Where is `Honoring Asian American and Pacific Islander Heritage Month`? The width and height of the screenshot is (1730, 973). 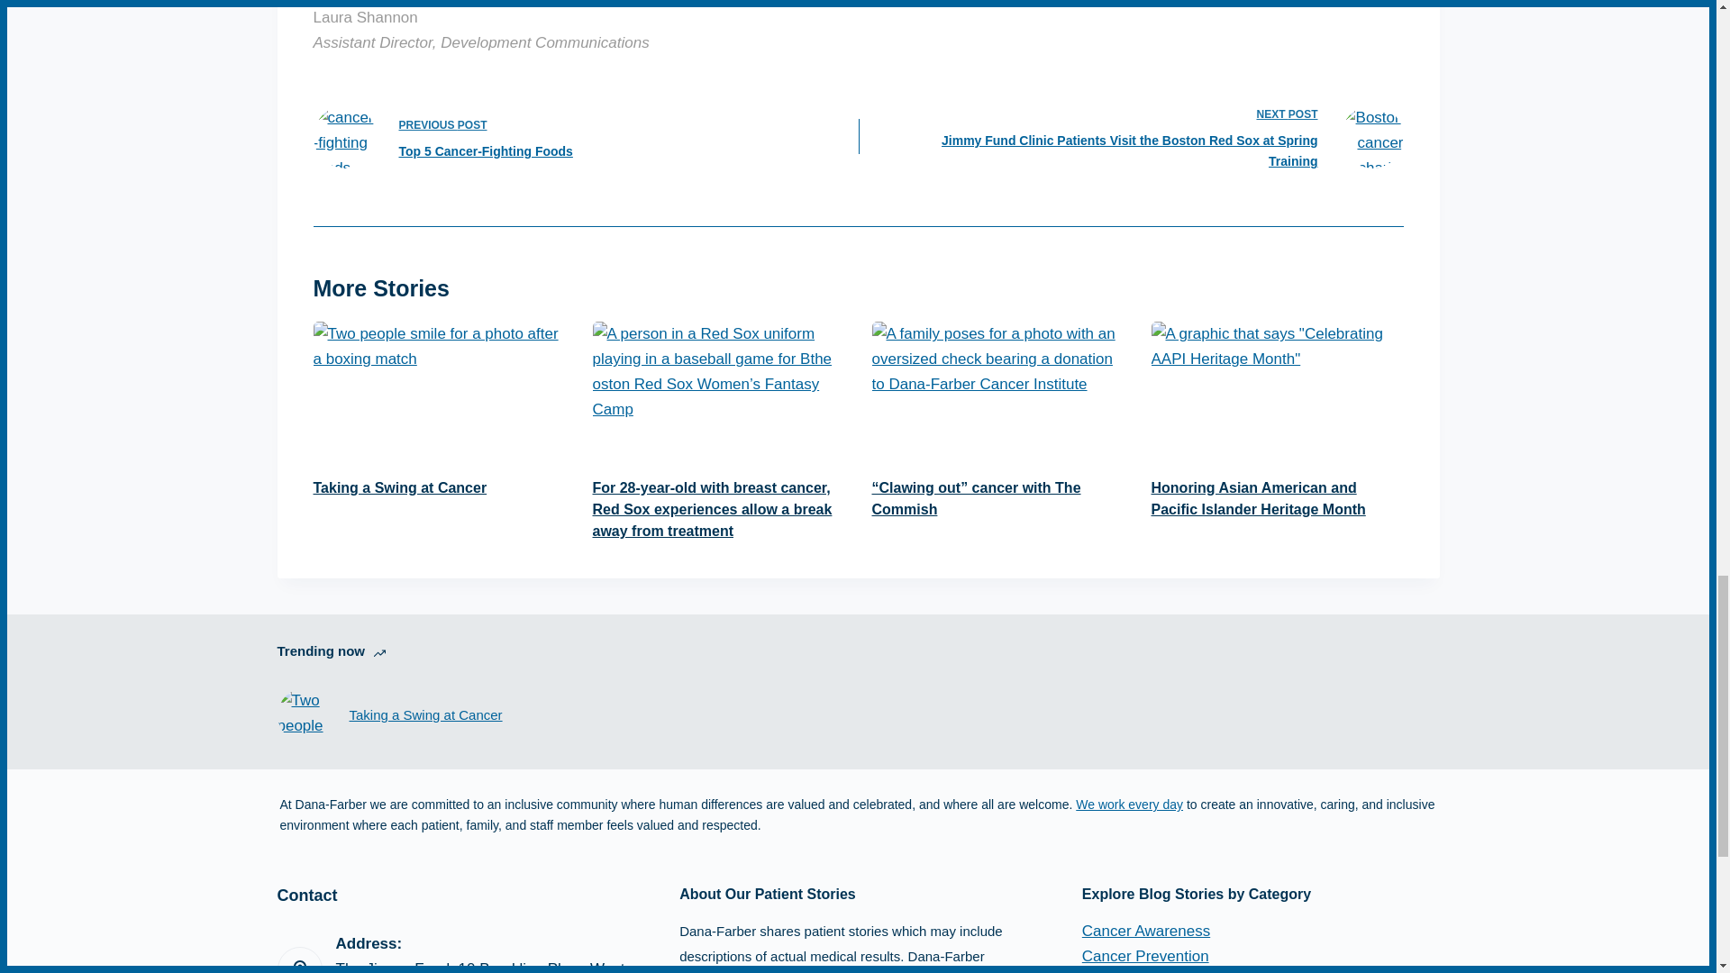
Honoring Asian American and Pacific Islander Heritage Month is located at coordinates (1259, 498).